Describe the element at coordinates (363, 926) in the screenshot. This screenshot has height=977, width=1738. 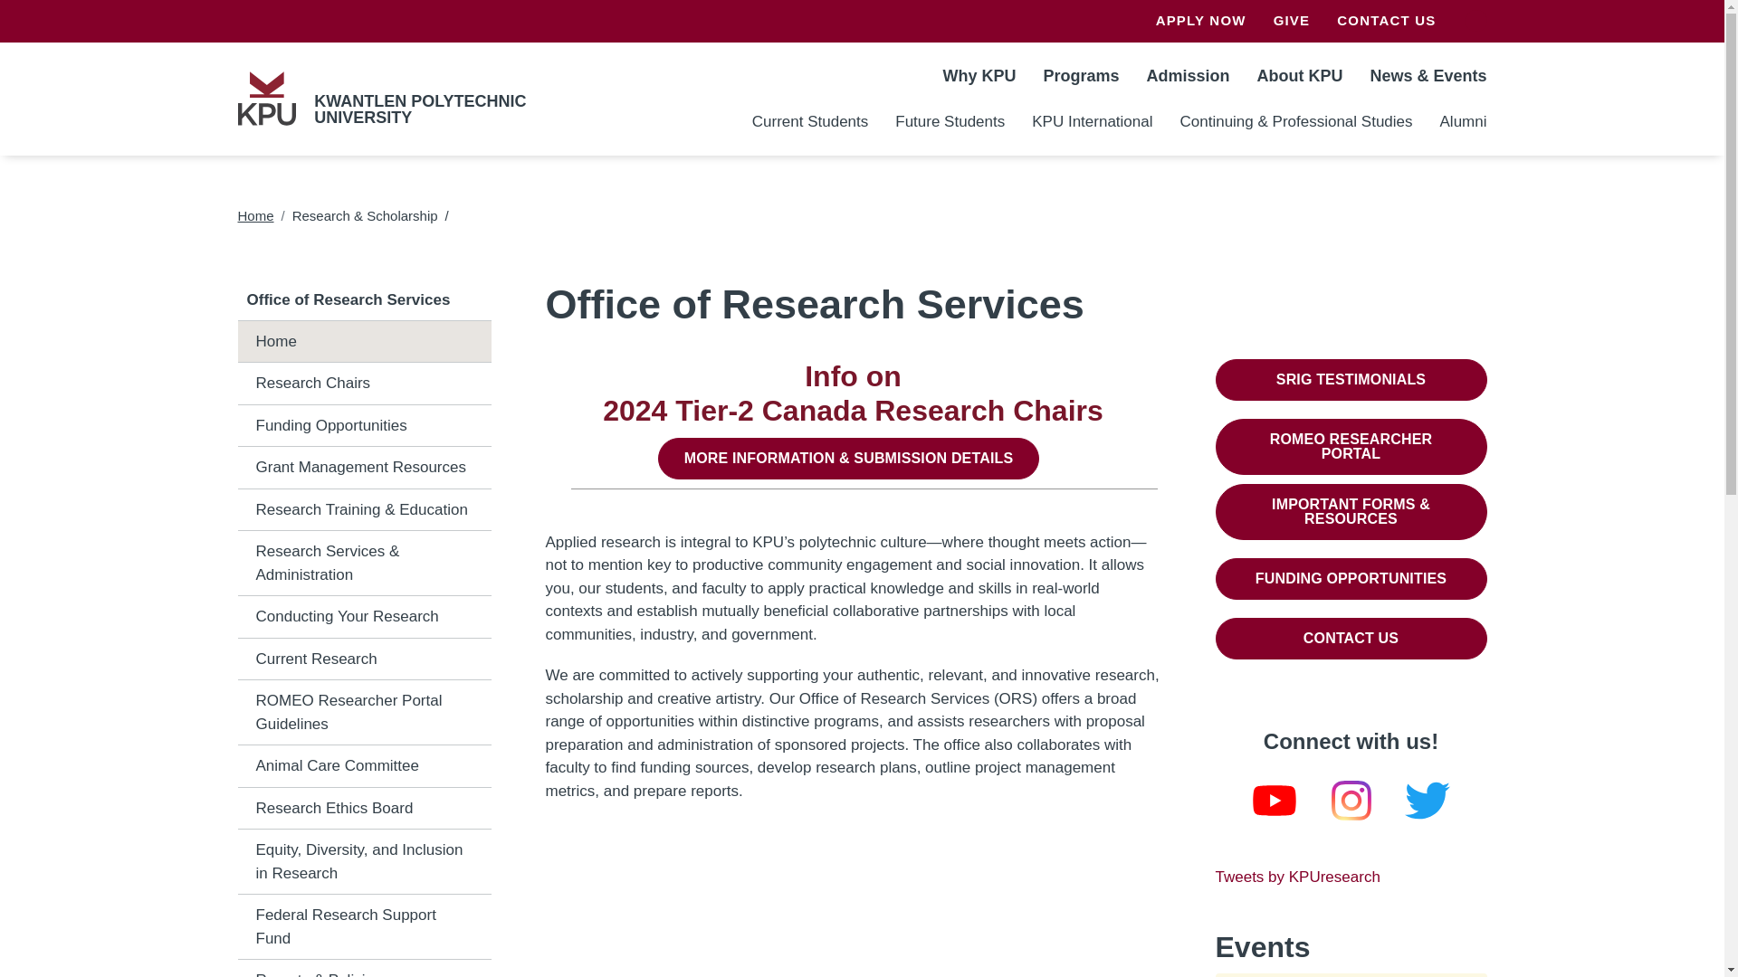
I see `Federal Research Support Fund` at that location.